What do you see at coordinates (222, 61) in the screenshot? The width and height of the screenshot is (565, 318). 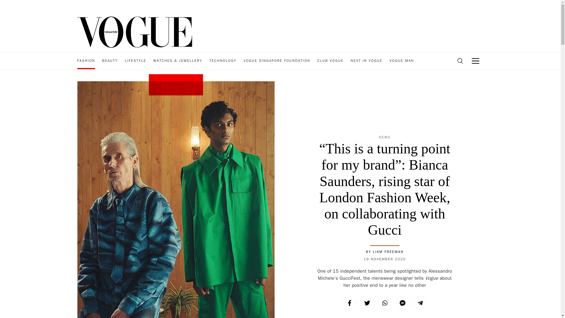 I see `TECHNOLOGY` at bounding box center [222, 61].